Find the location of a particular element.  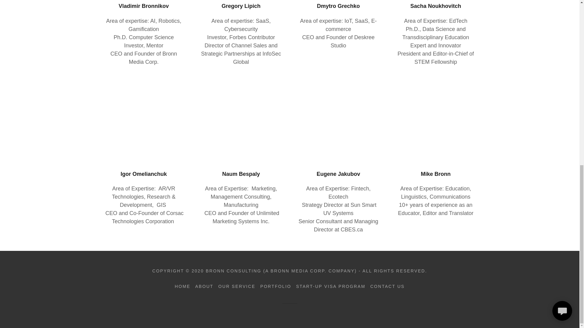

OUR SERVICE is located at coordinates (237, 286).